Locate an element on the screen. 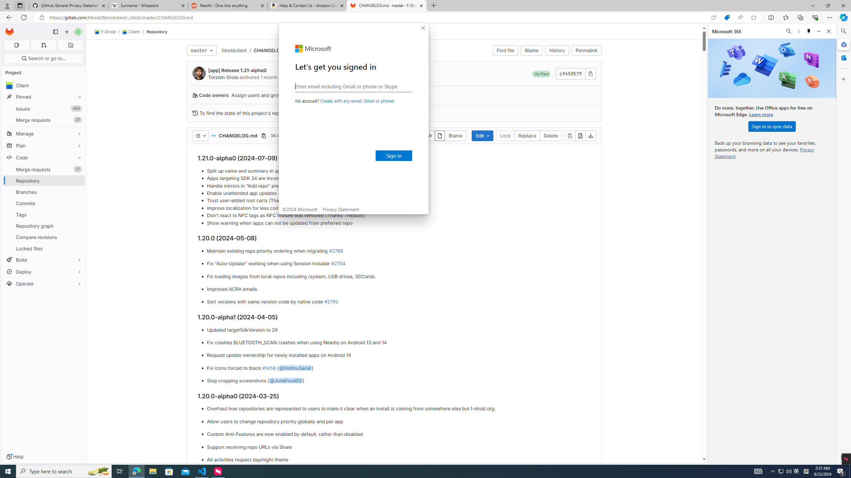  Pin Locked files is located at coordinates (78, 248).